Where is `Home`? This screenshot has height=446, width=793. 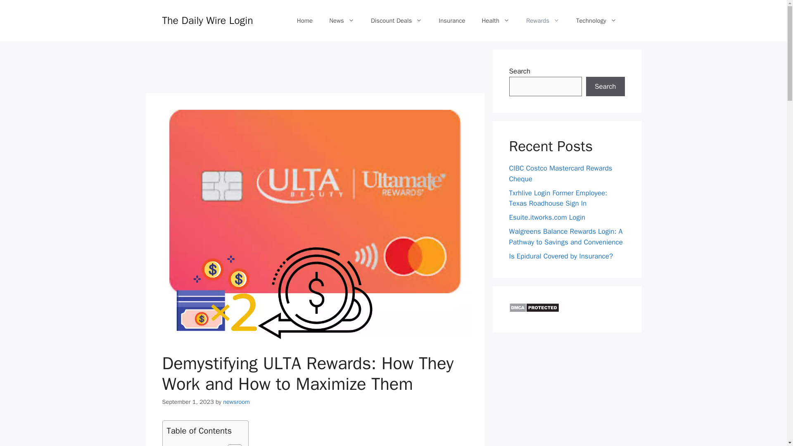 Home is located at coordinates (305, 21).